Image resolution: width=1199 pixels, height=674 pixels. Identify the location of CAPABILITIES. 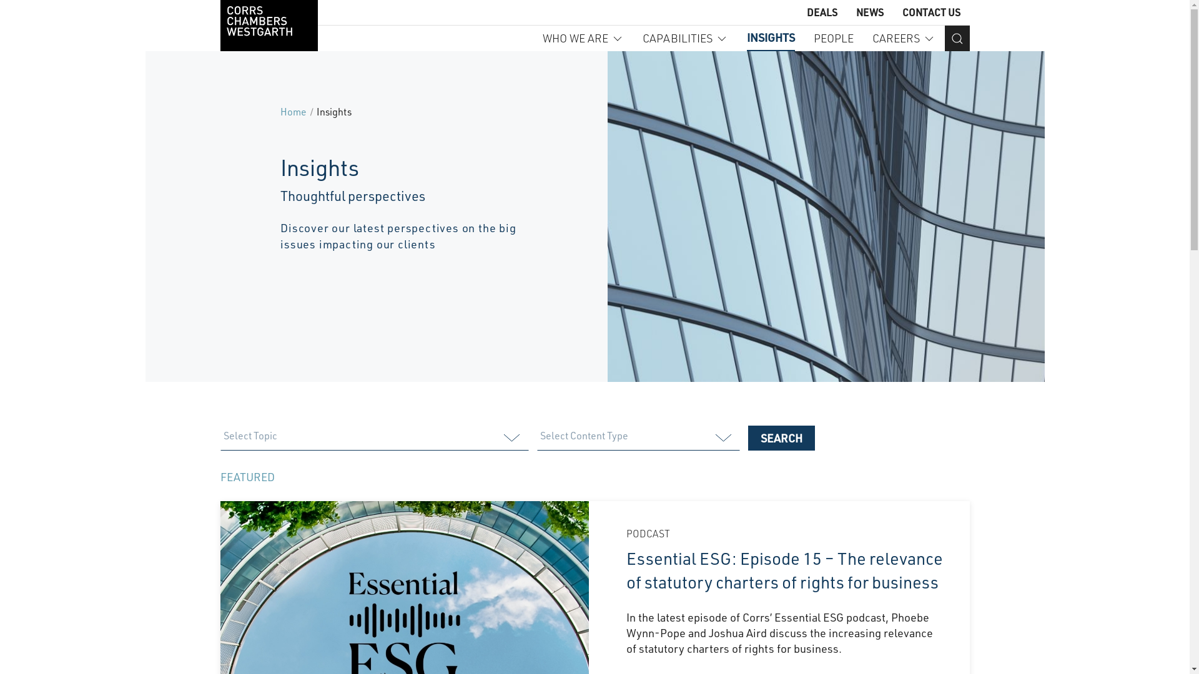
(684, 39).